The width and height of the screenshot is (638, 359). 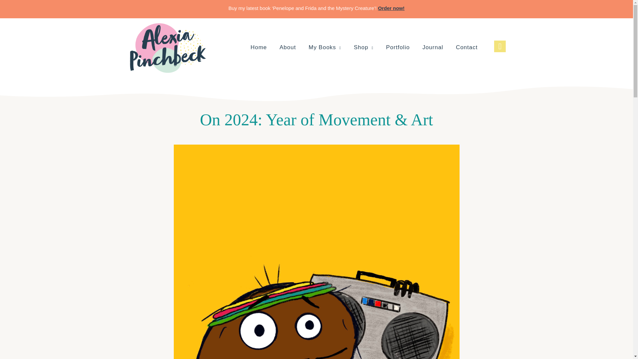 What do you see at coordinates (467, 48) in the screenshot?
I see `Contact` at bounding box center [467, 48].